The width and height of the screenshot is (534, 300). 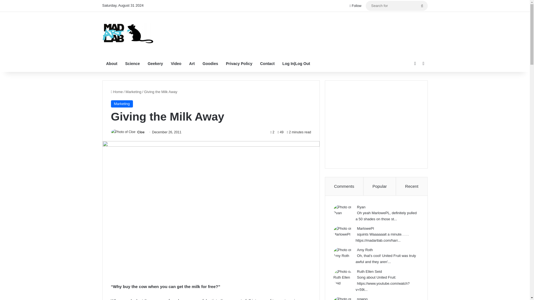 What do you see at coordinates (128, 33) in the screenshot?
I see `Mad Art Lab` at bounding box center [128, 33].